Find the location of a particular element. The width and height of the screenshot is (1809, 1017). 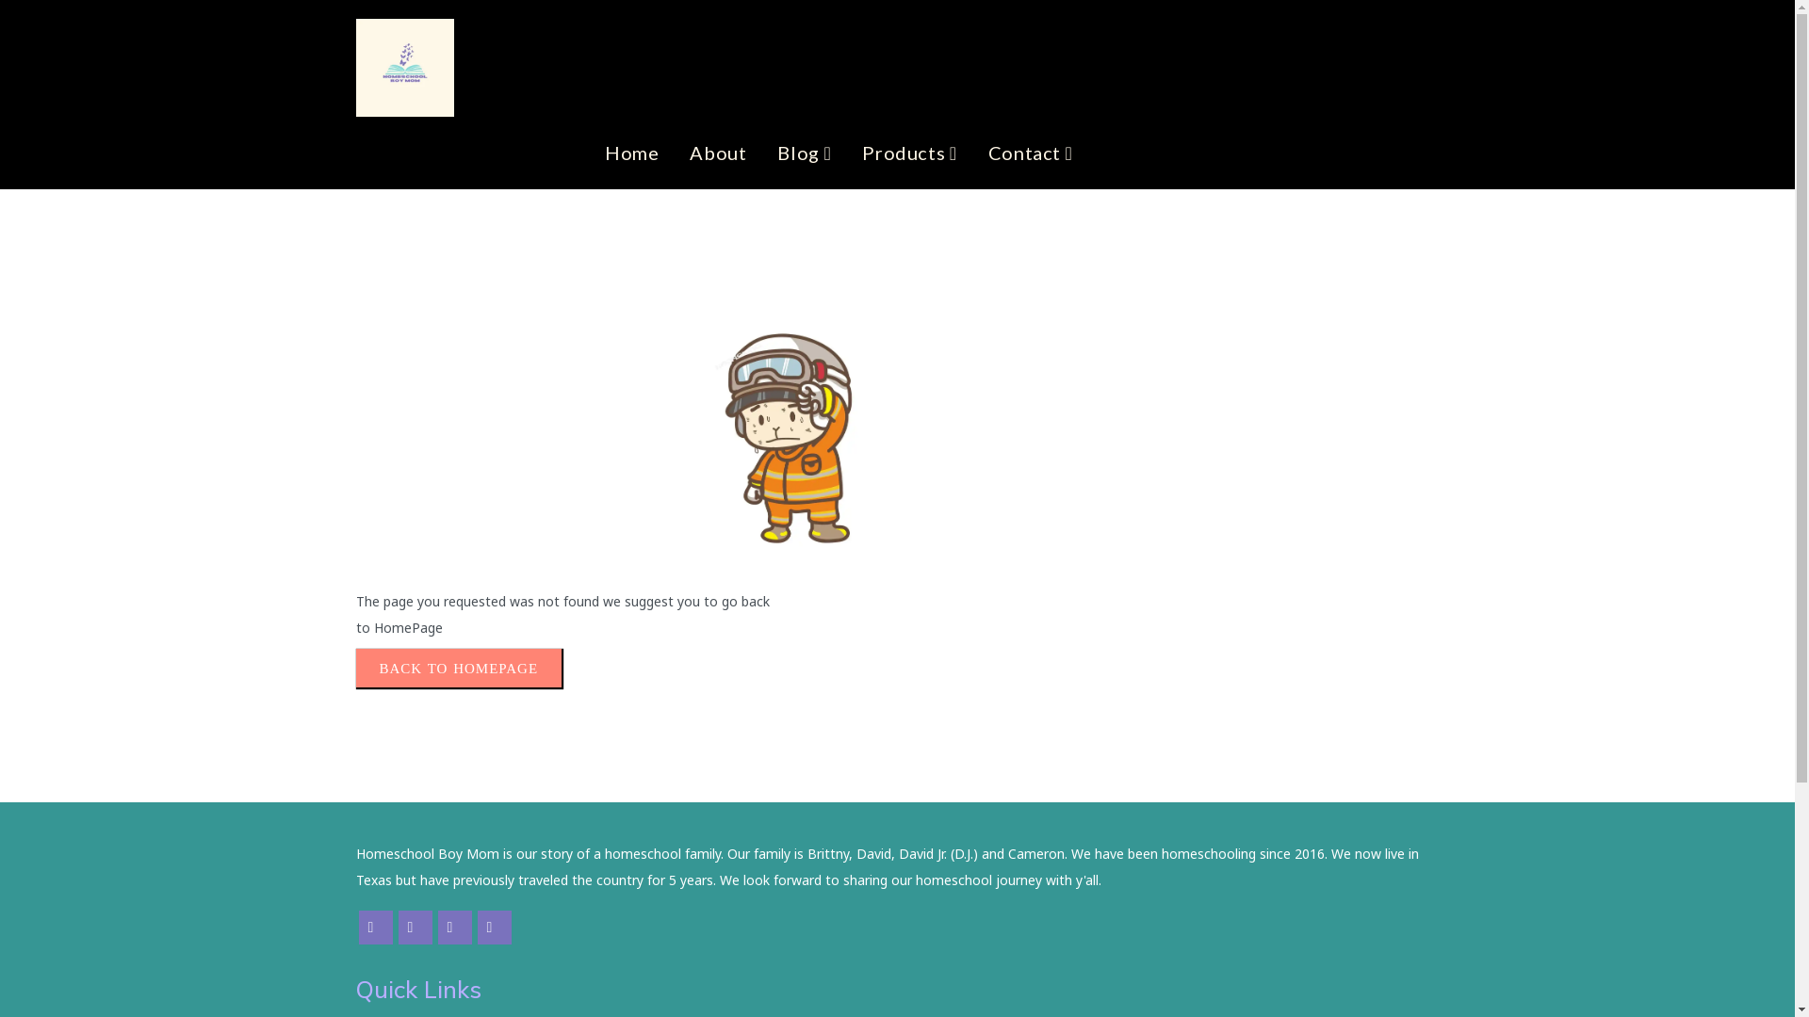

About is located at coordinates (718, 153).